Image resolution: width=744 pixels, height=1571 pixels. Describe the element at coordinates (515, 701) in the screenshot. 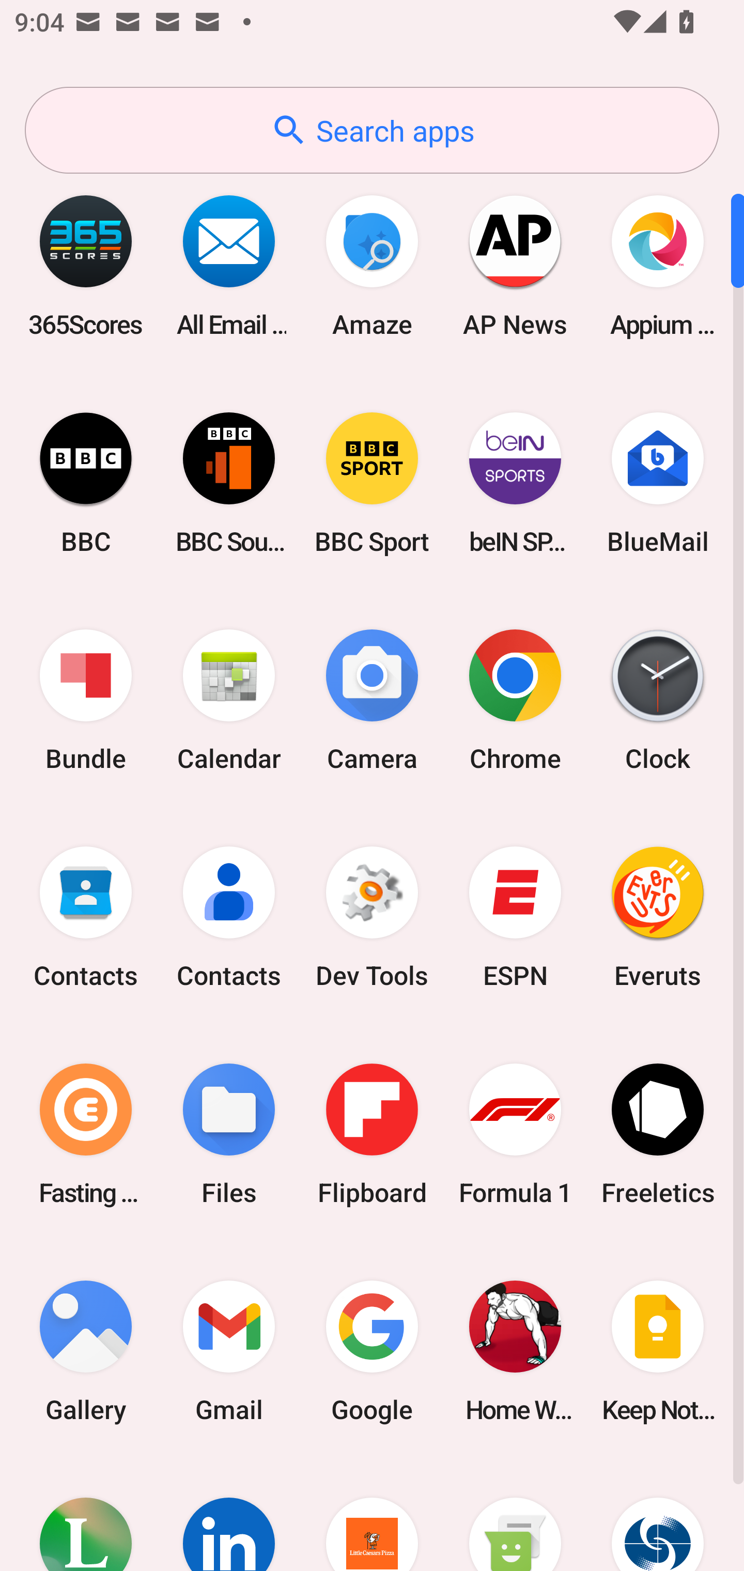

I see `Chrome` at that location.